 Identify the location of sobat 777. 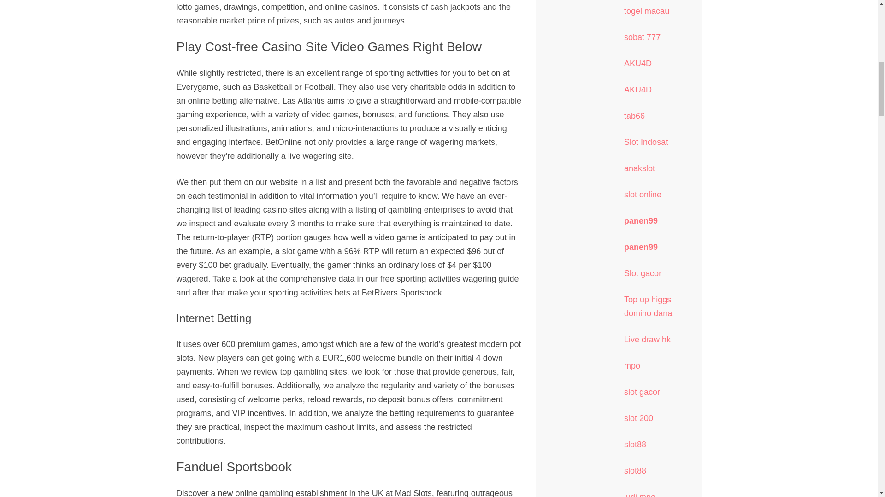
(642, 37).